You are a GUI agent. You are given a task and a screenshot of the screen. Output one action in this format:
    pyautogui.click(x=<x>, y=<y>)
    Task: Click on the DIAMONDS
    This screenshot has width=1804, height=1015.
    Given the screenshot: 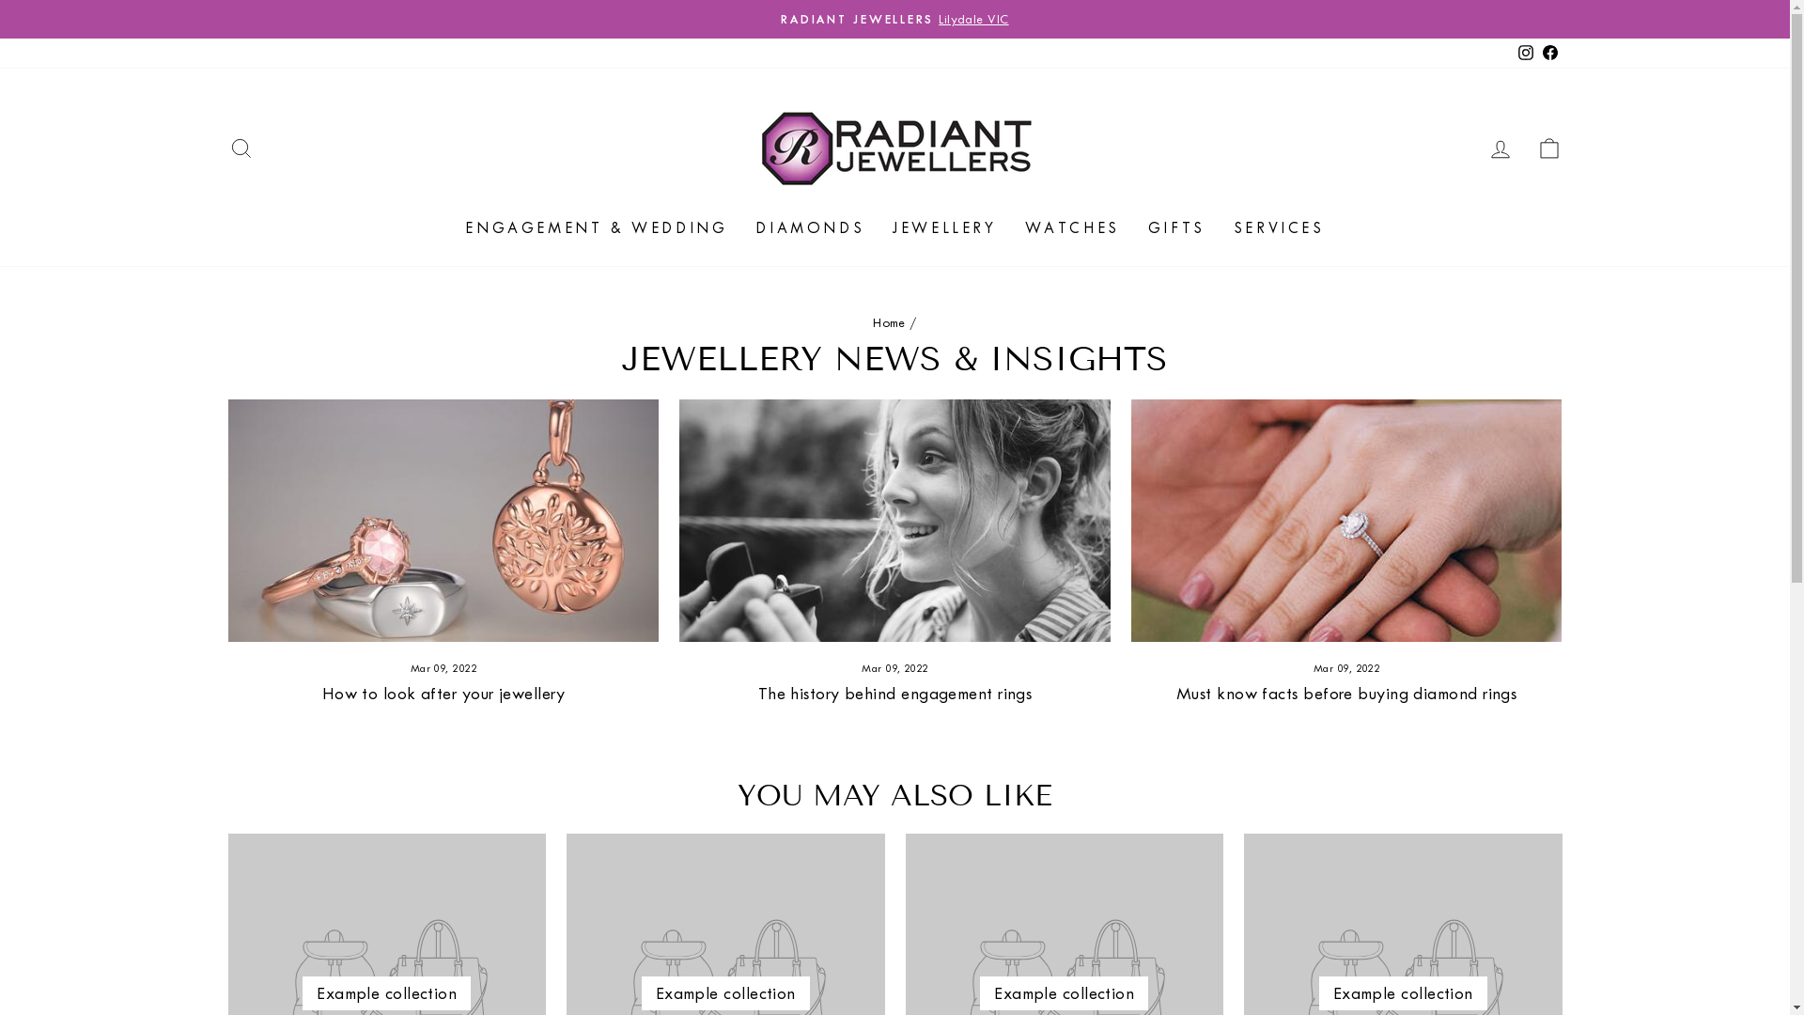 What is the action you would take?
    pyautogui.click(x=810, y=227)
    